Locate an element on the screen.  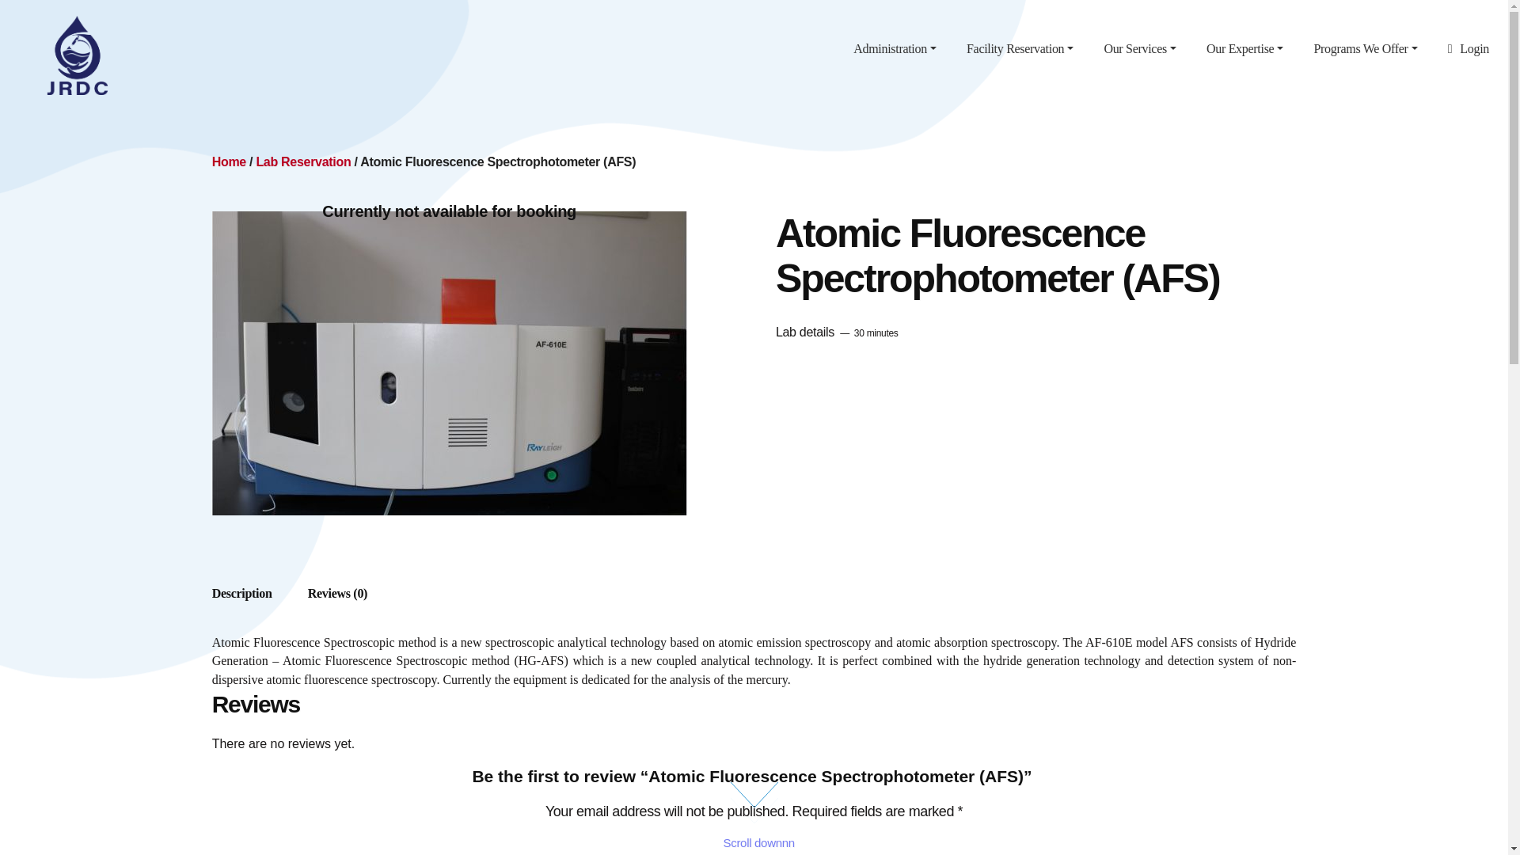
AFS is located at coordinates (450, 363).